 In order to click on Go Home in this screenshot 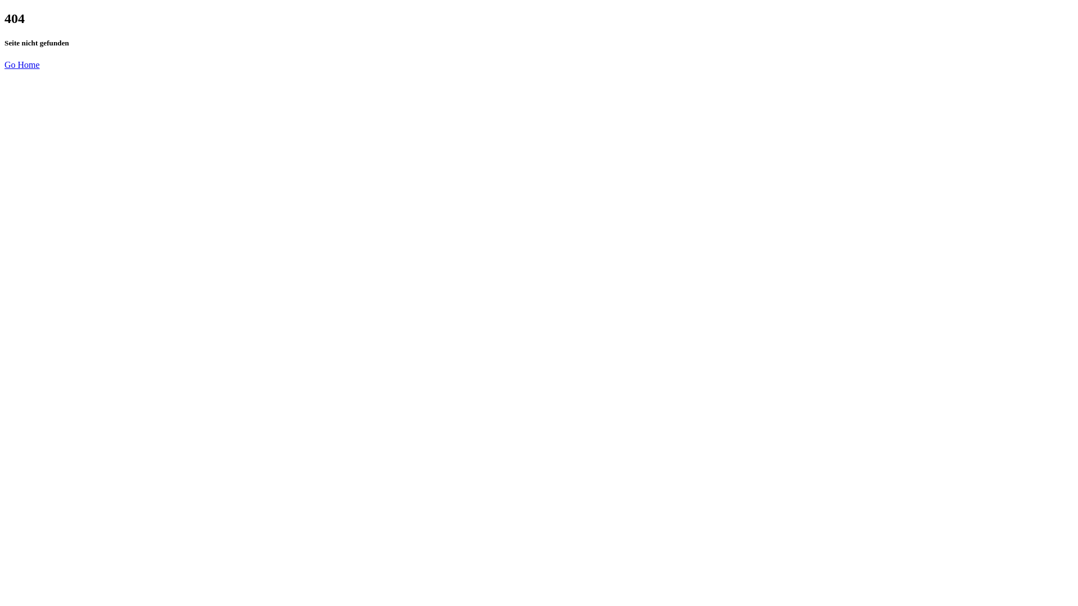, I will do `click(22, 65)`.